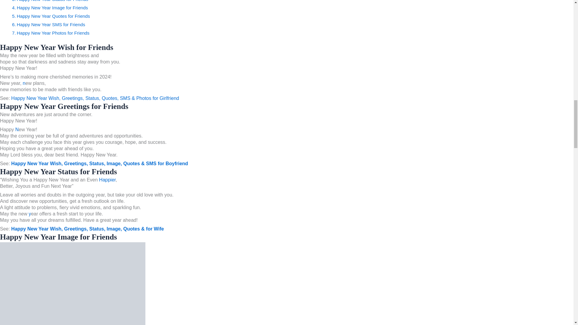 Image resolution: width=578 pixels, height=325 pixels. What do you see at coordinates (52, 8) in the screenshot?
I see `Happy New Year Image for Friends` at bounding box center [52, 8].